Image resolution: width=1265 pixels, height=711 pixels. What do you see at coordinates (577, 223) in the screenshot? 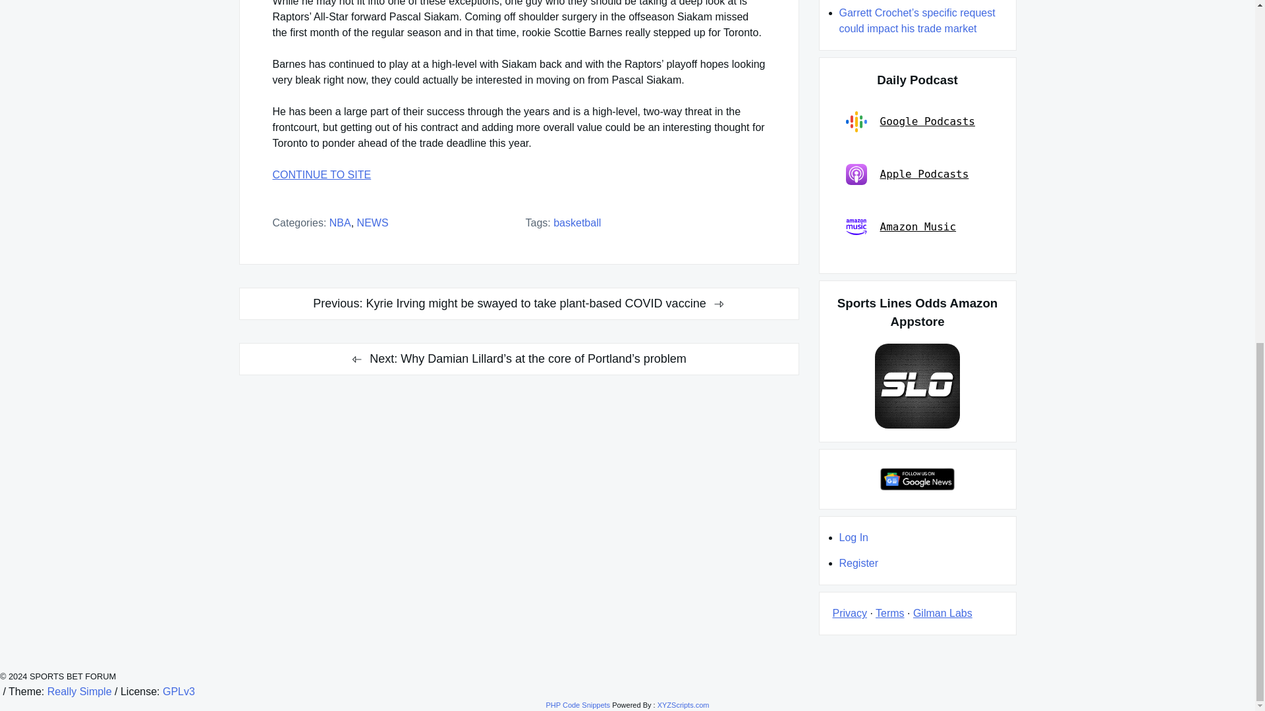
I see `basketball` at bounding box center [577, 223].